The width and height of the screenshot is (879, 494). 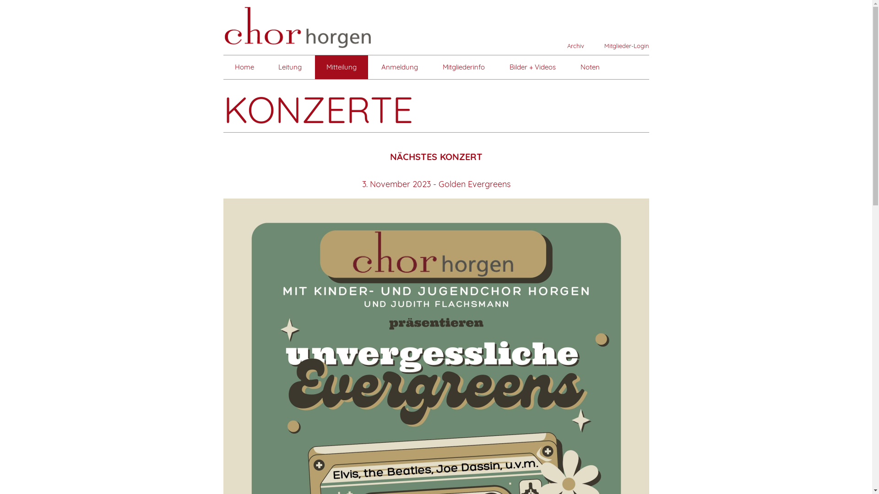 I want to click on Noten, so click(x=590, y=67).